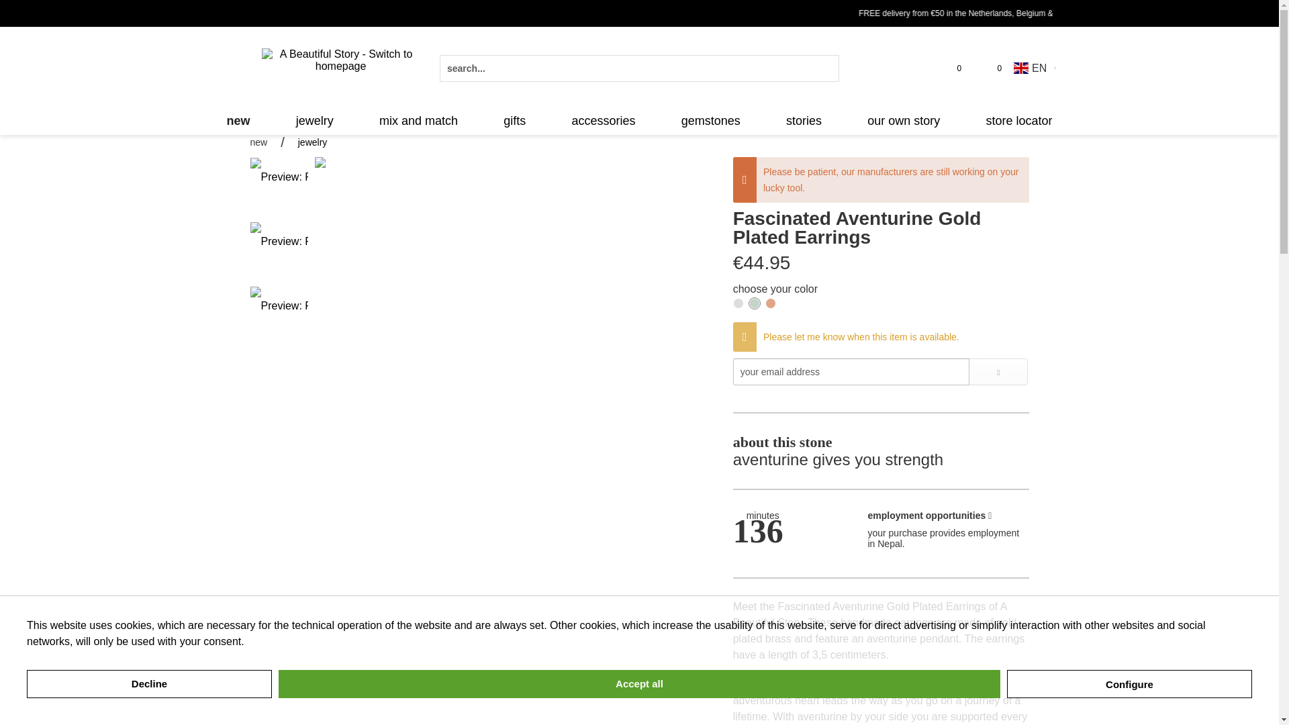 This screenshot has width=1289, height=725. Describe the element at coordinates (603, 121) in the screenshot. I see `accessories` at that location.